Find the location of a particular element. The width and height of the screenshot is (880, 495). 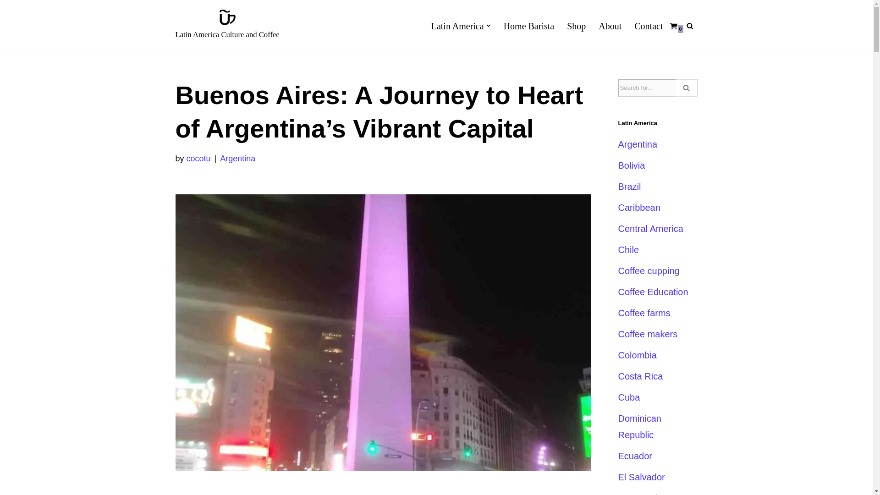

Latin America Culture and Coffee is located at coordinates (227, 26).